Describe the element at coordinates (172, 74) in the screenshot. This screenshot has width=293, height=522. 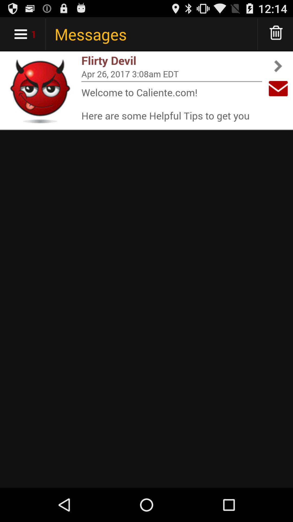
I see `jump until the apr 26 2017 icon` at that location.